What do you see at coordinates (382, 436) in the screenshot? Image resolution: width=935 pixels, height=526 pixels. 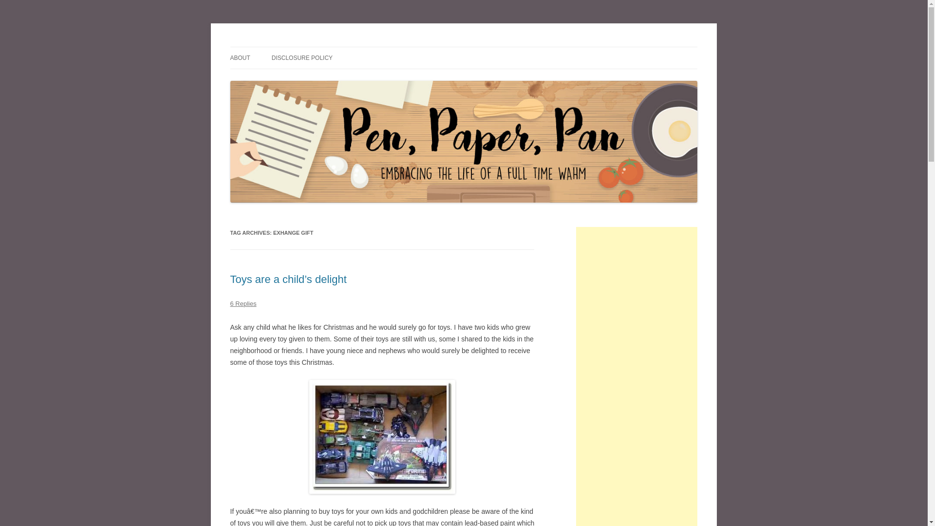 I see `TOYS` at bounding box center [382, 436].